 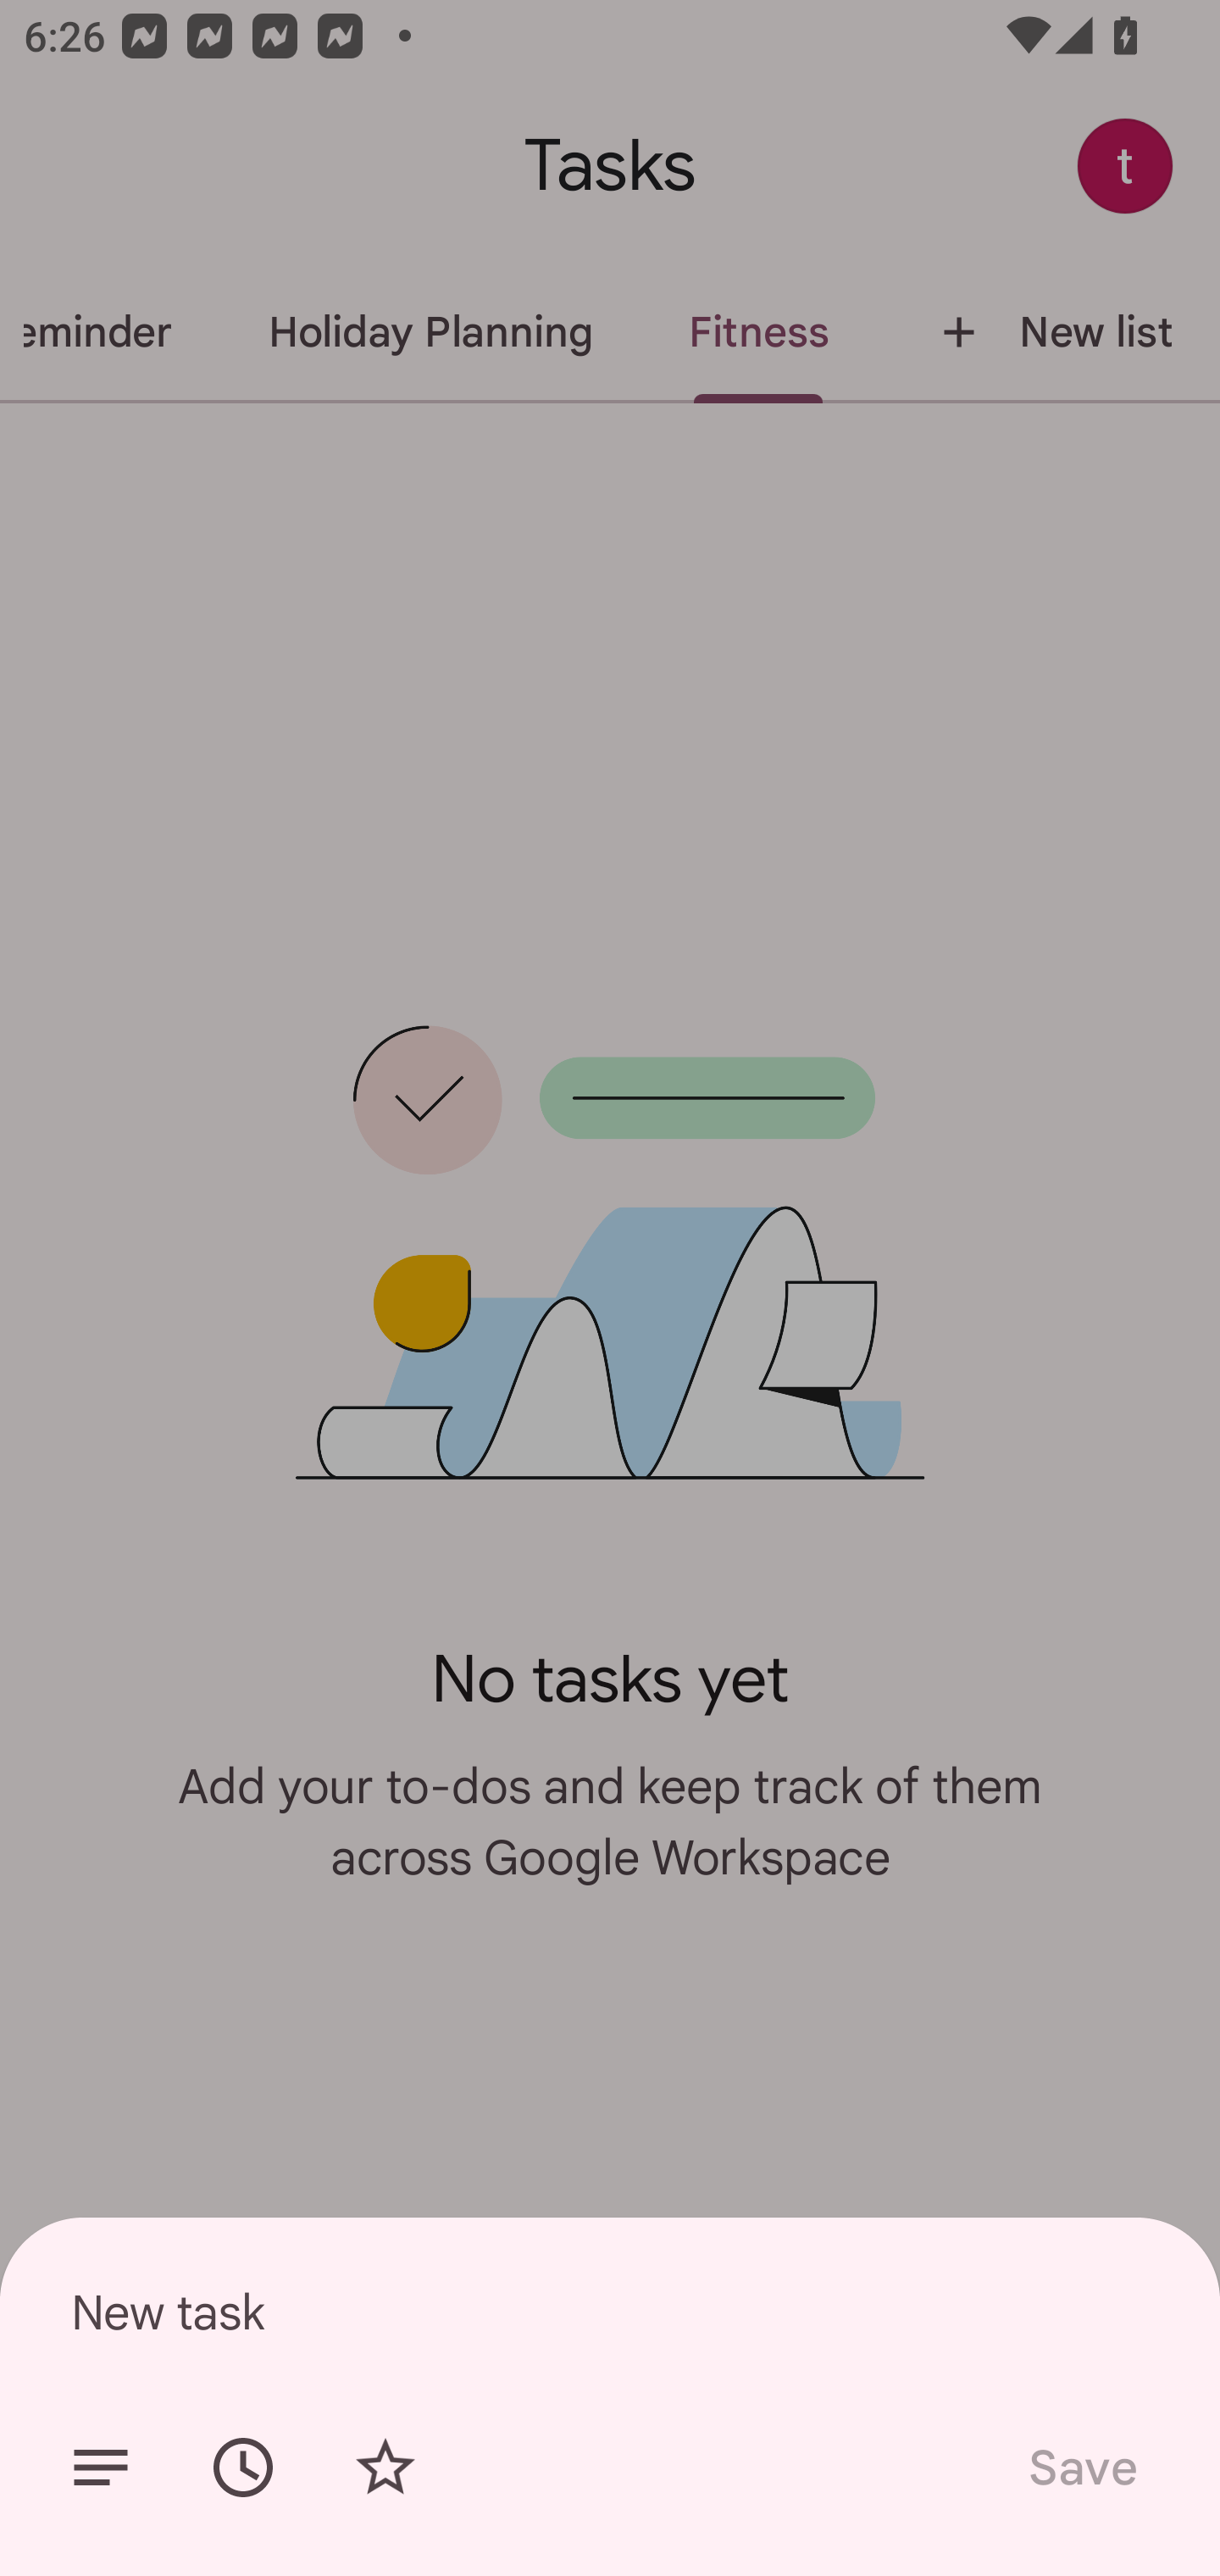 What do you see at coordinates (243, 2468) in the screenshot?
I see `Set date/time` at bounding box center [243, 2468].